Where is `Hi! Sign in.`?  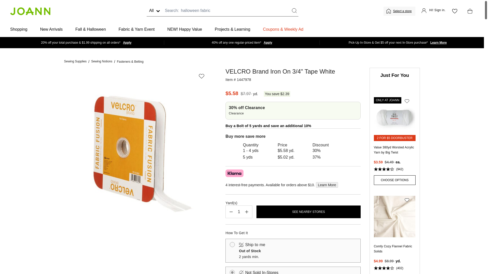
Hi! Sign in. is located at coordinates (433, 11).